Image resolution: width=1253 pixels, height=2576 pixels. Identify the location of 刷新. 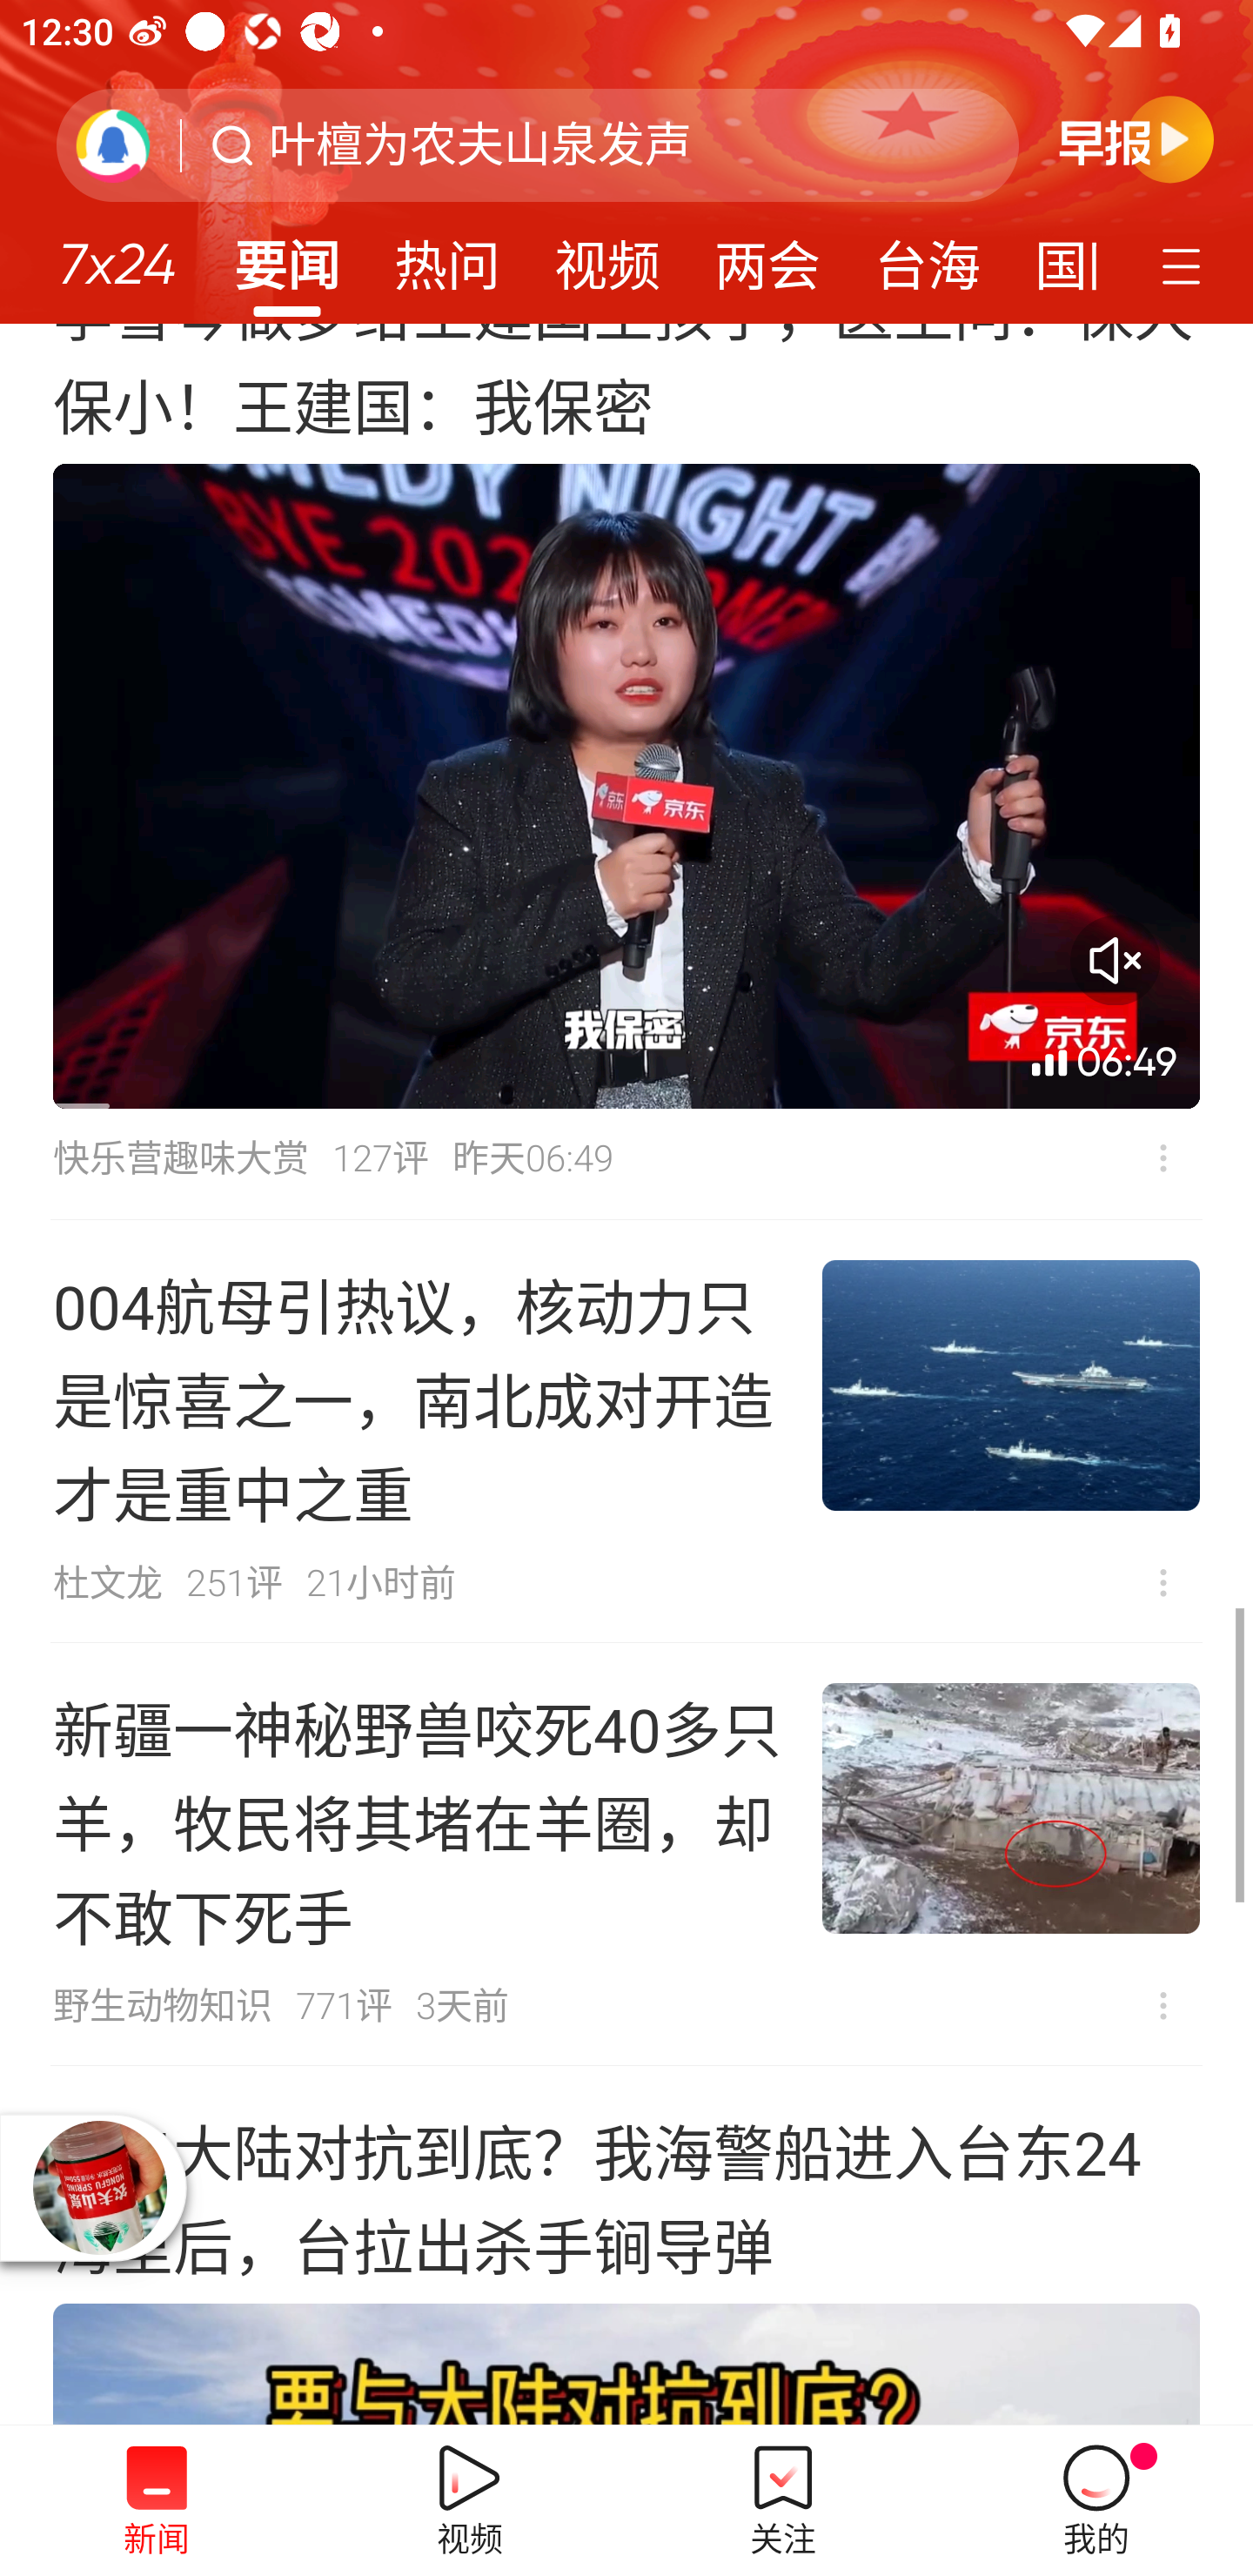
(113, 144).